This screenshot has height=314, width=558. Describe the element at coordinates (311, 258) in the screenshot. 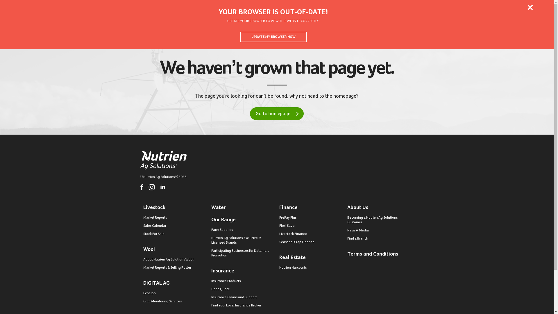

I see `Real Estate` at that location.